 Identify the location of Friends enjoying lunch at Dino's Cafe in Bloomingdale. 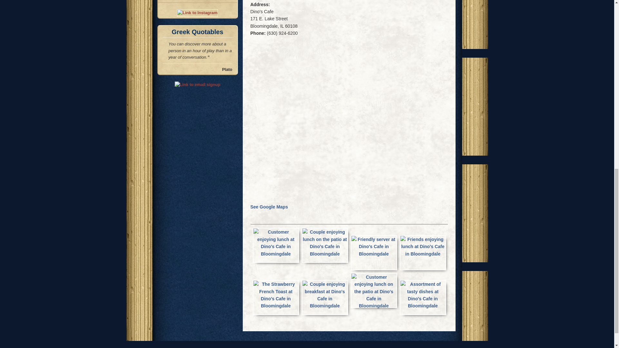
(423, 247).